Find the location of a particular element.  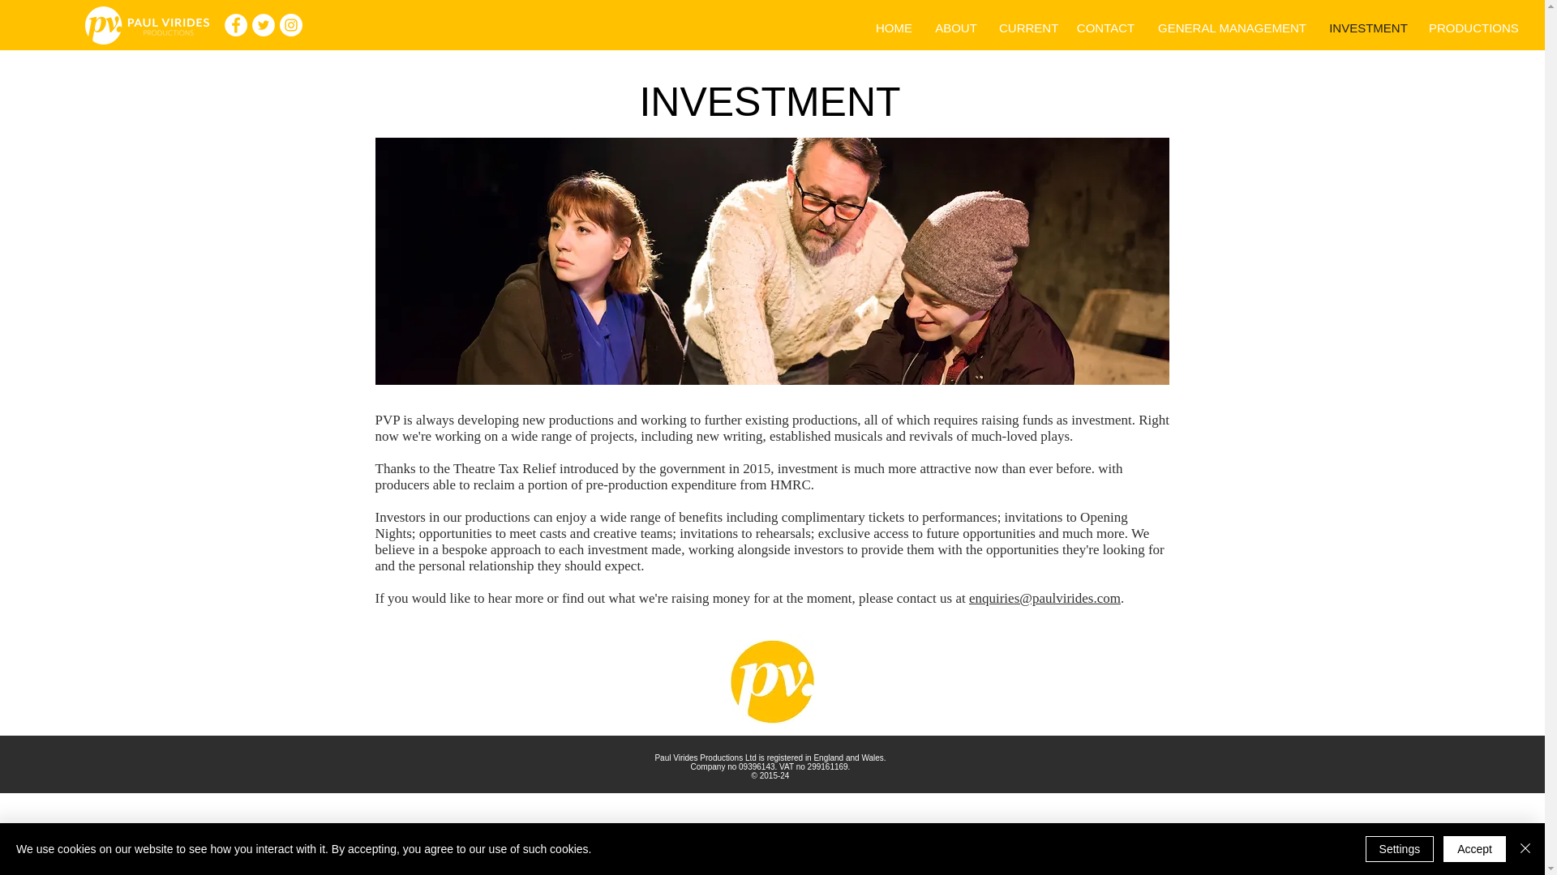

PRODUCTIONS is located at coordinates (1473, 28).